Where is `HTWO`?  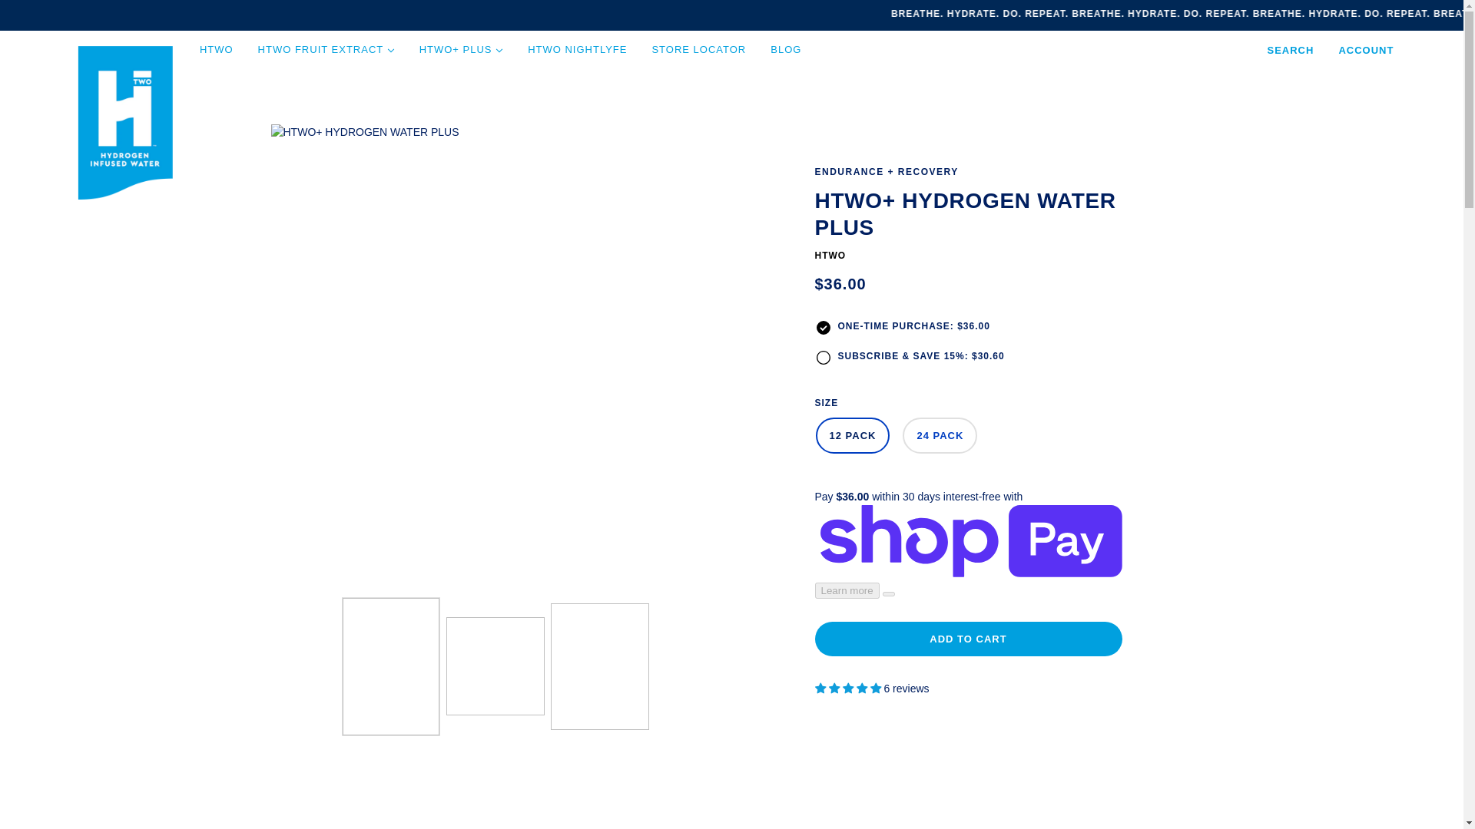 HTWO is located at coordinates (830, 255).